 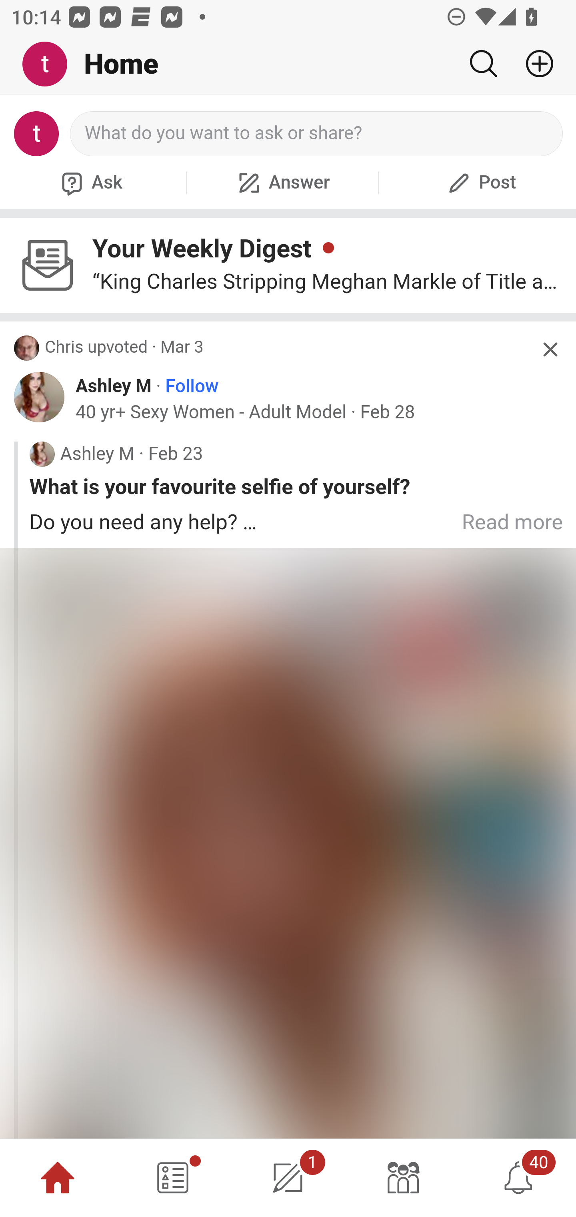 I want to click on Me Home Search Add, so click(x=288, y=64).